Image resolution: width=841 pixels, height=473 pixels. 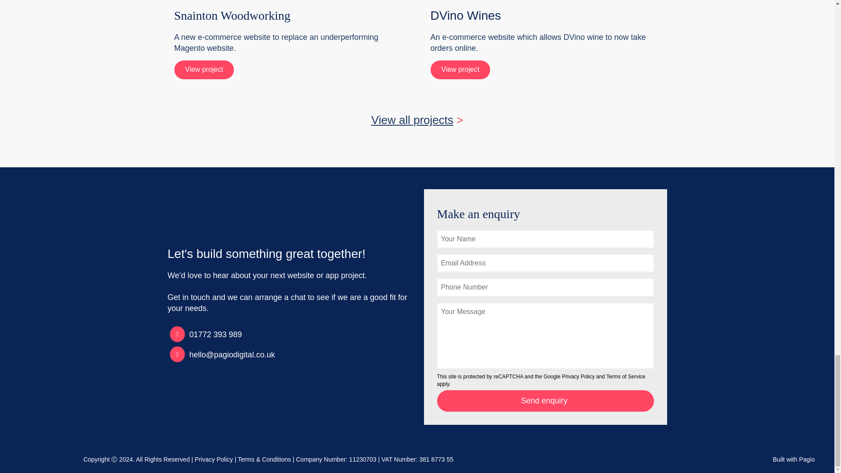 I want to click on Built with Pagio, so click(x=796, y=460).